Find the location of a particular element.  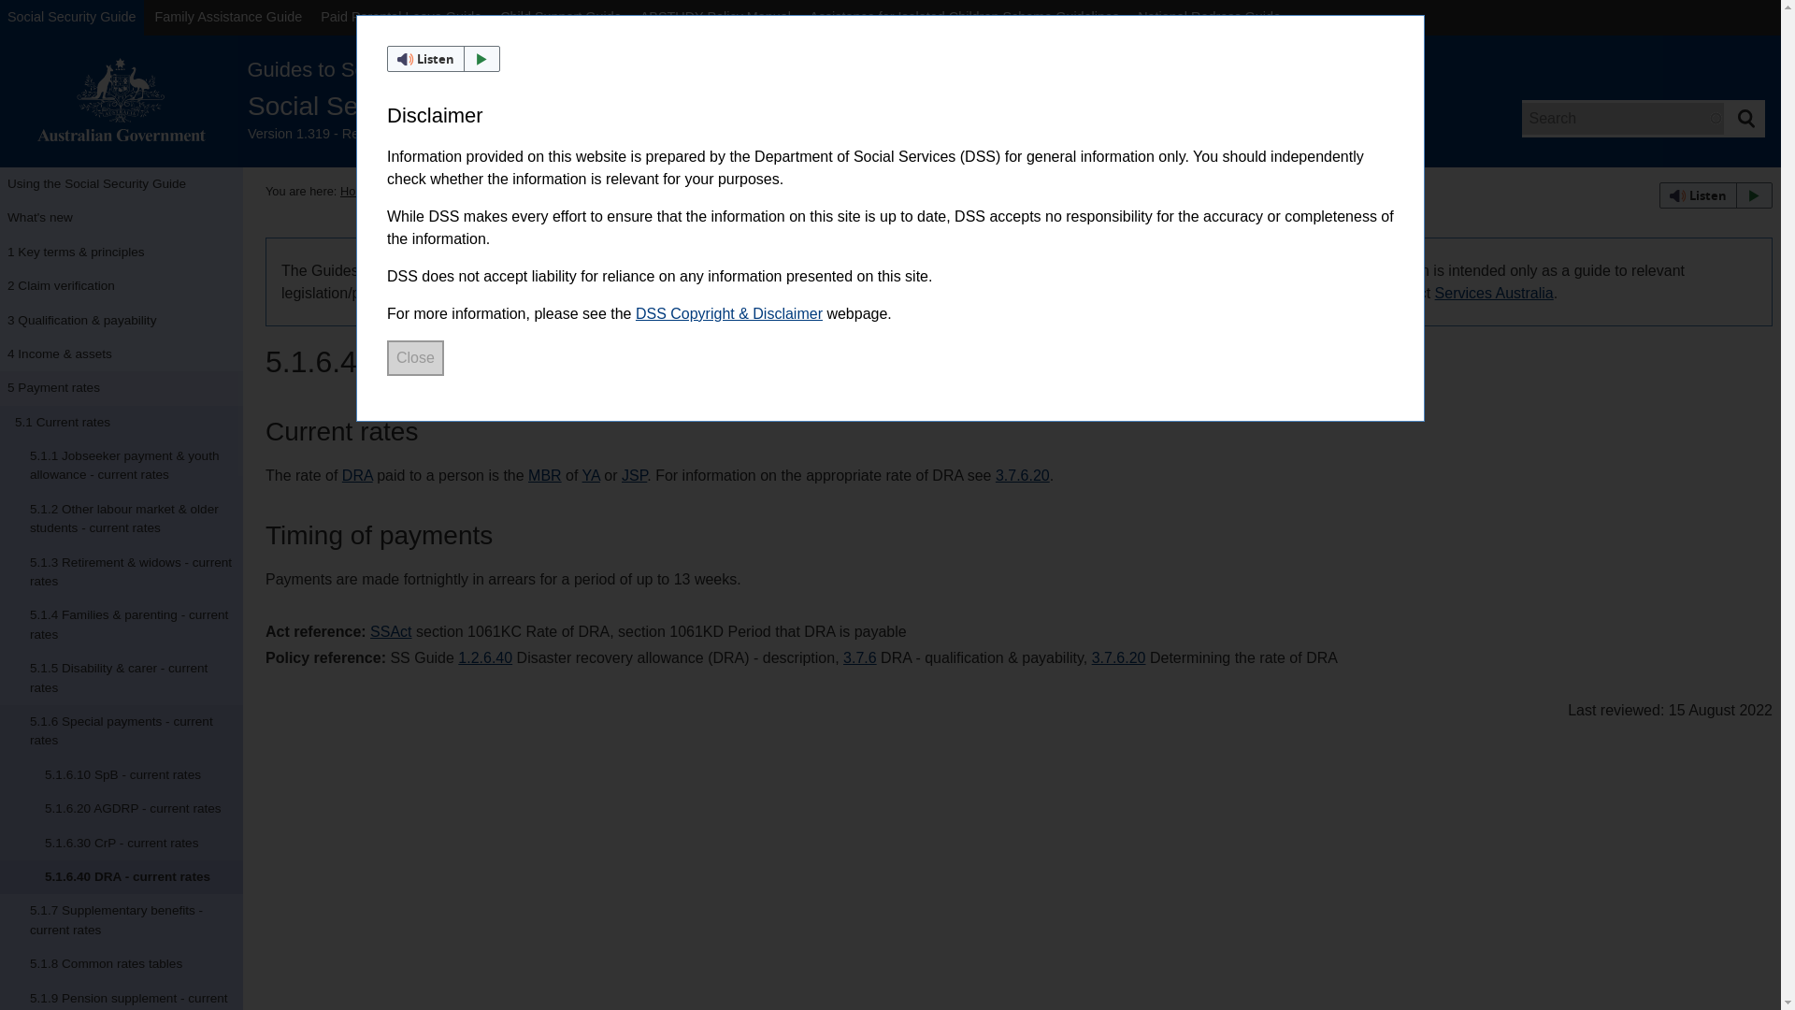

Social Security Act 1991 is located at coordinates (390, 631).